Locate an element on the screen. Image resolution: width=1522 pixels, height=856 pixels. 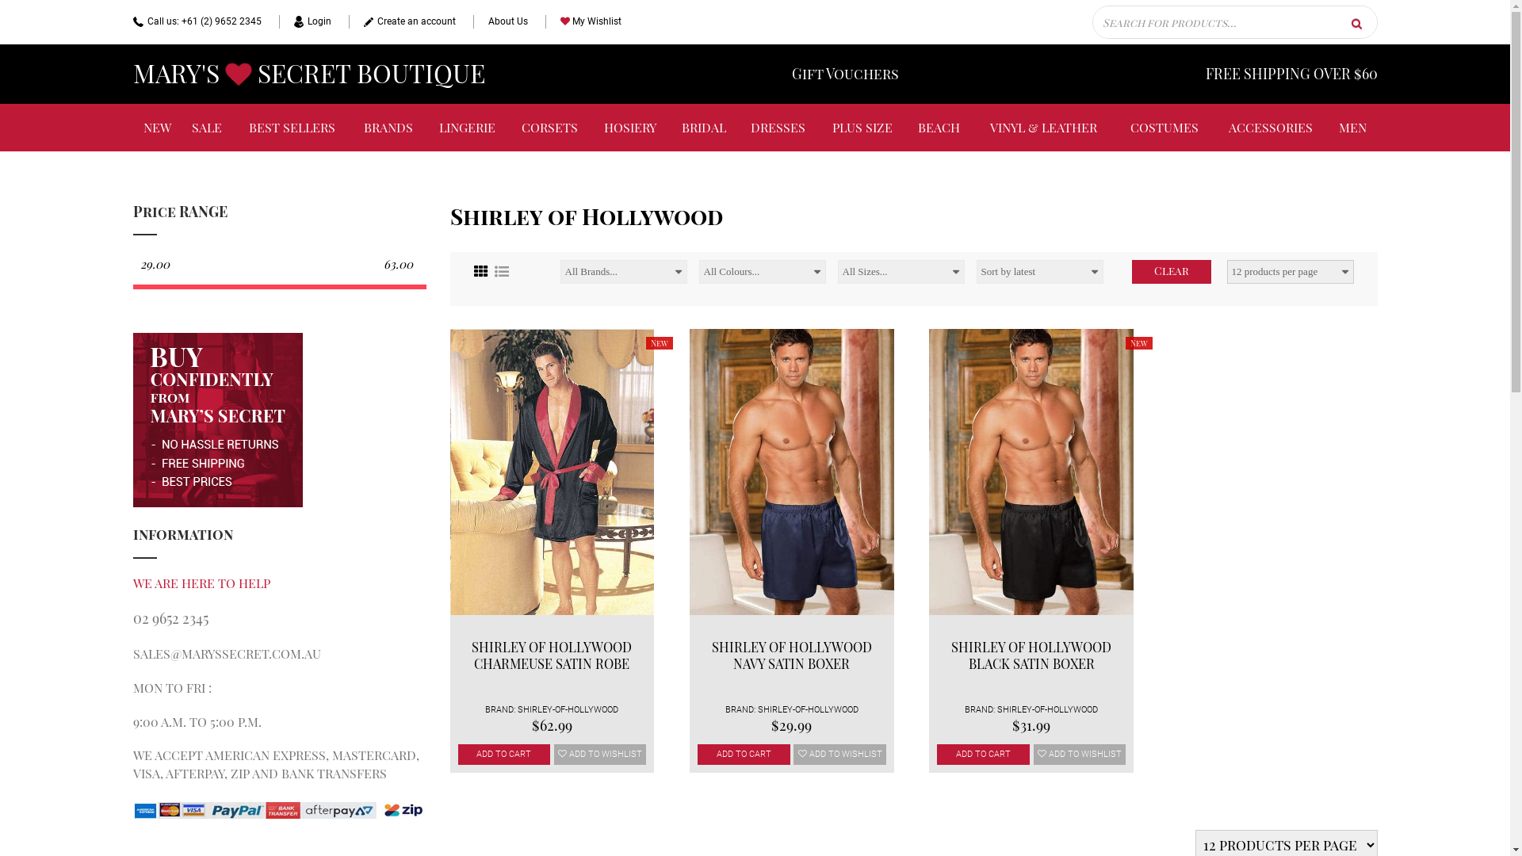
SHIRLEY OF HOLLYWOOD CHARMEUSE SATIN ROBE is located at coordinates (552, 655).